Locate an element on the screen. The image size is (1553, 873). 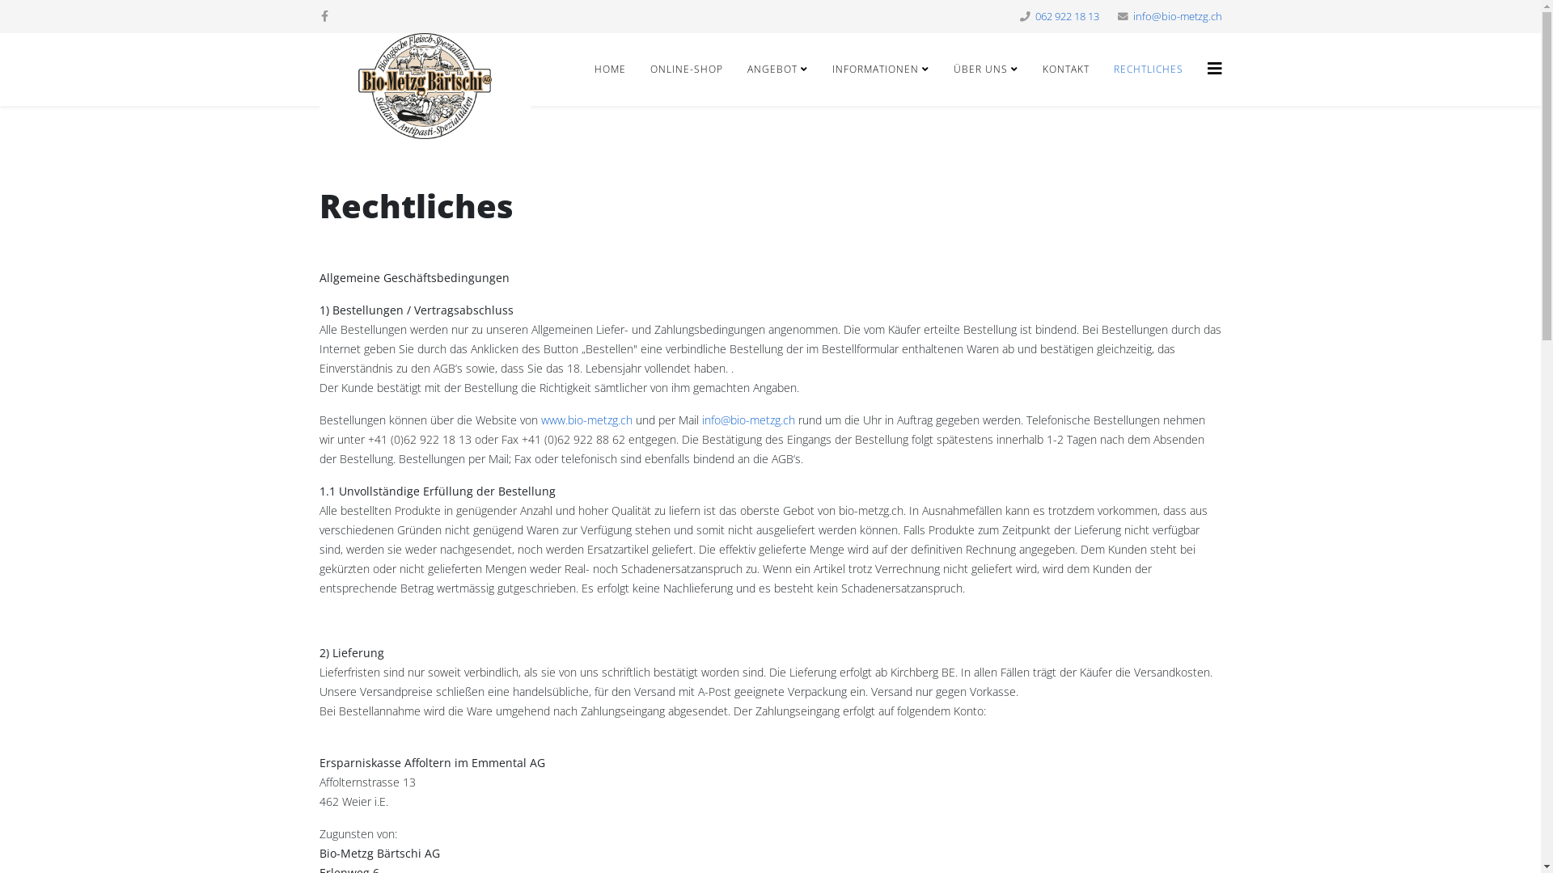
RECHTLICHES is located at coordinates (1149, 70).